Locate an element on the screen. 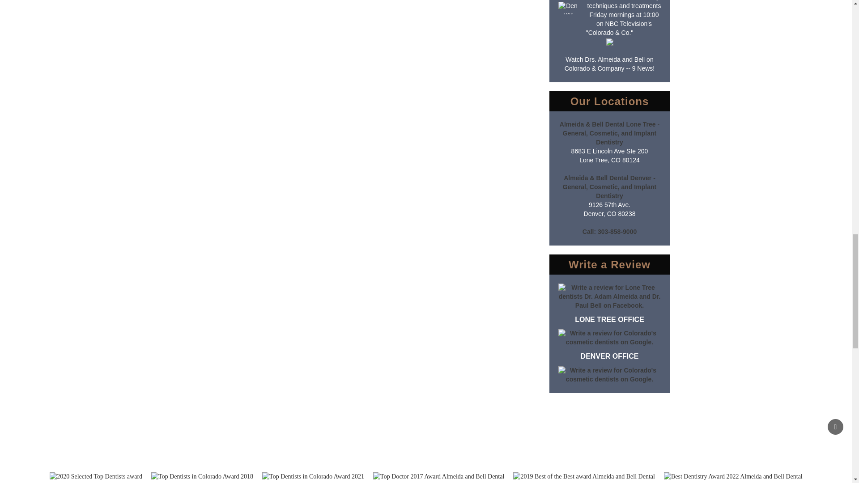  2019 Best Dentist is located at coordinates (583, 477).